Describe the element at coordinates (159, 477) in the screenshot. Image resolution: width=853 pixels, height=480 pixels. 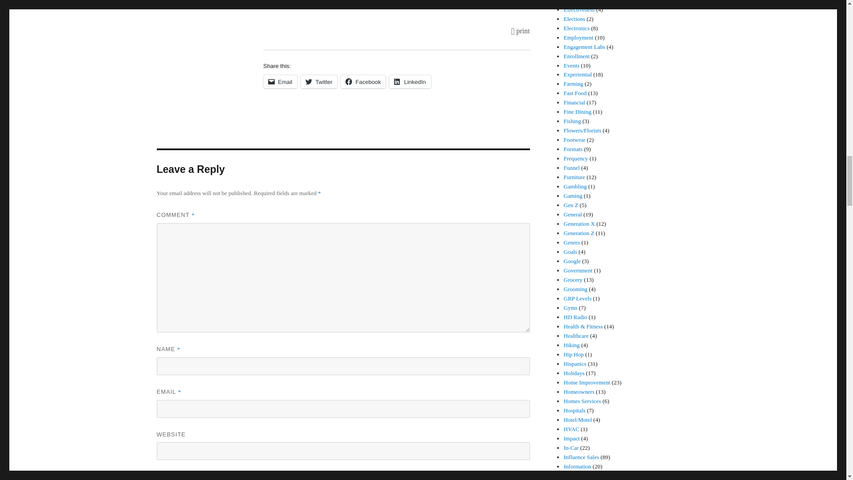
I see `yes` at that location.